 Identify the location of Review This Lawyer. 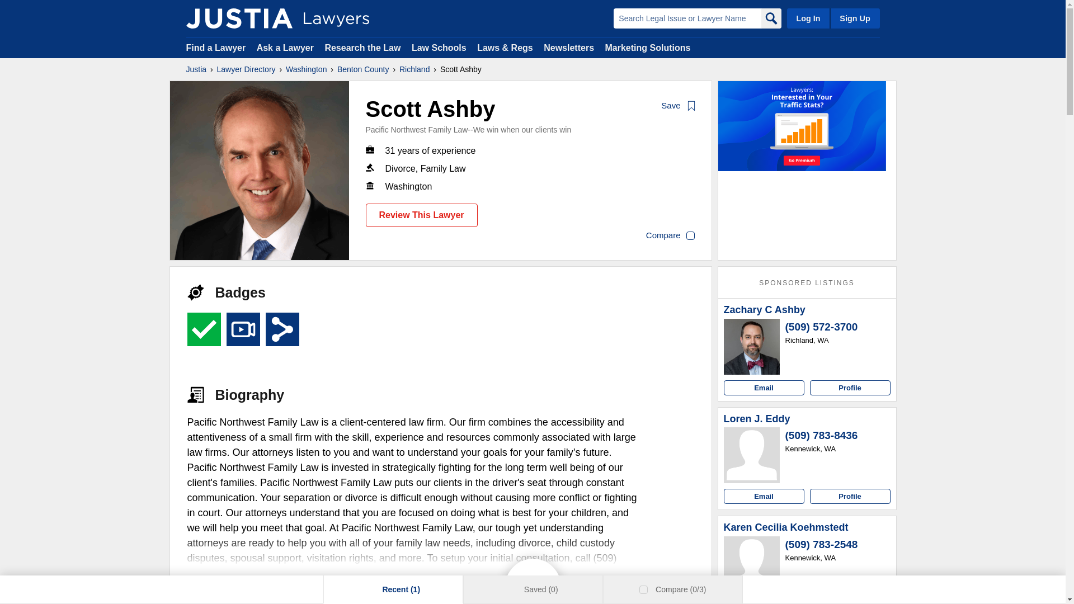
(422, 215).